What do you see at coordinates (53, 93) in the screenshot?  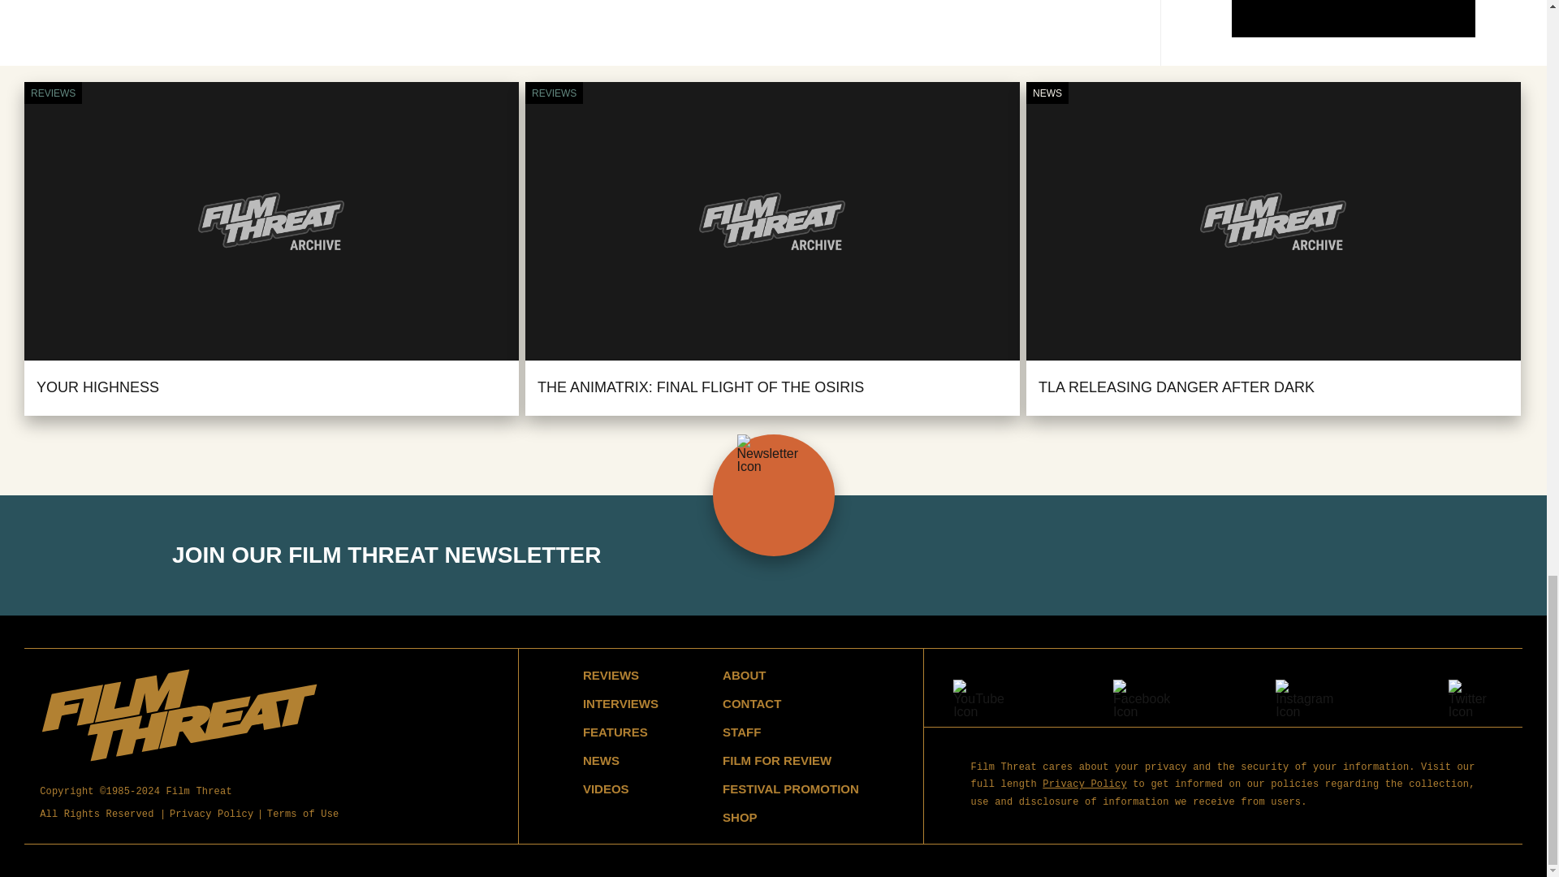 I see `Reviews` at bounding box center [53, 93].